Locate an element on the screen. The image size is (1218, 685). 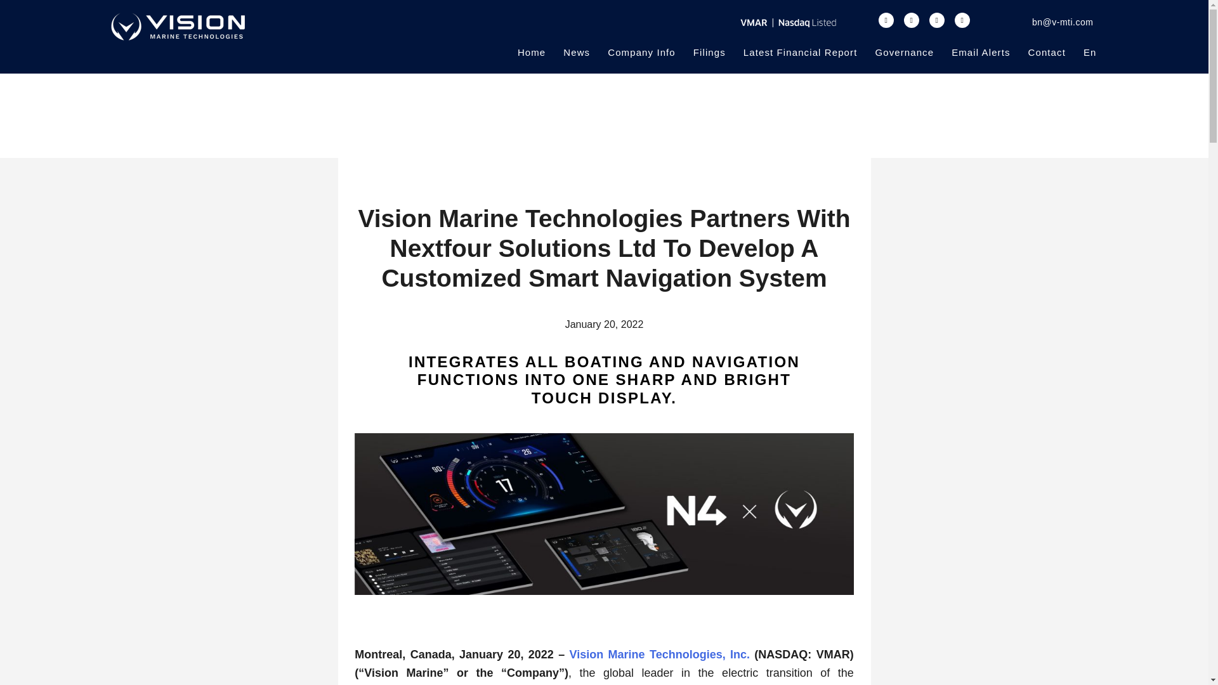
Linkedin is located at coordinates (962, 20).